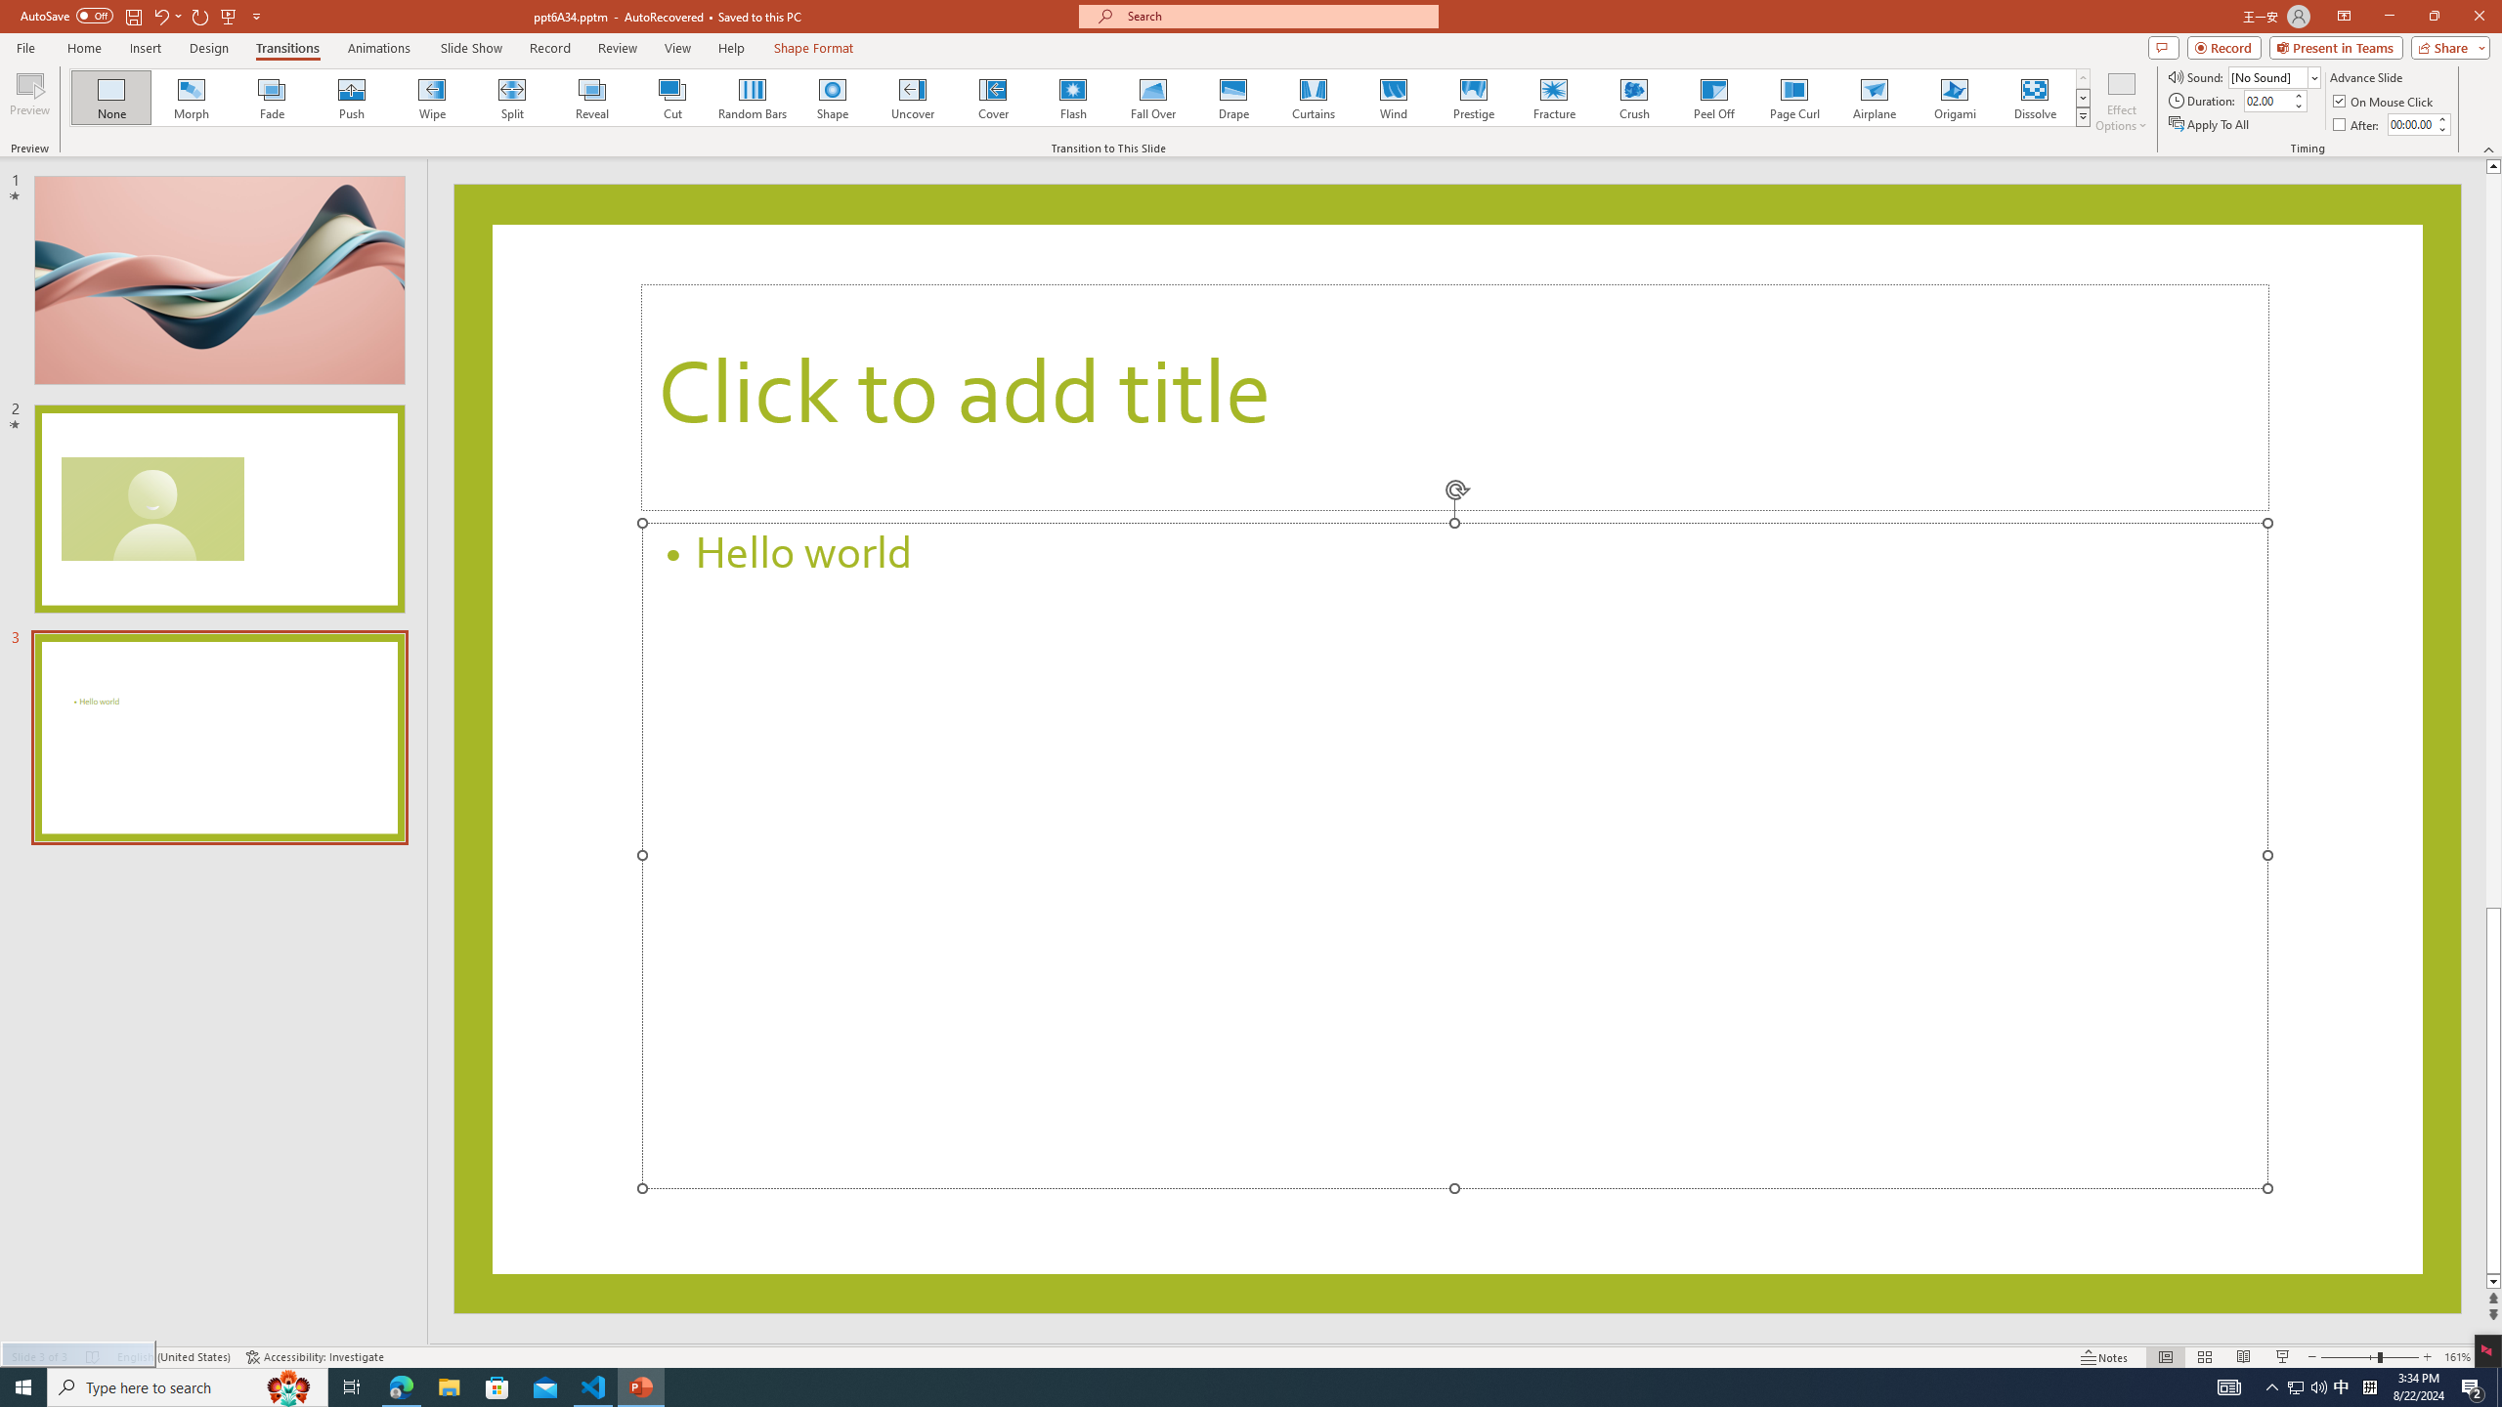 The image size is (2502, 1407). Describe the element at coordinates (913, 98) in the screenshot. I see `Uncover` at that location.